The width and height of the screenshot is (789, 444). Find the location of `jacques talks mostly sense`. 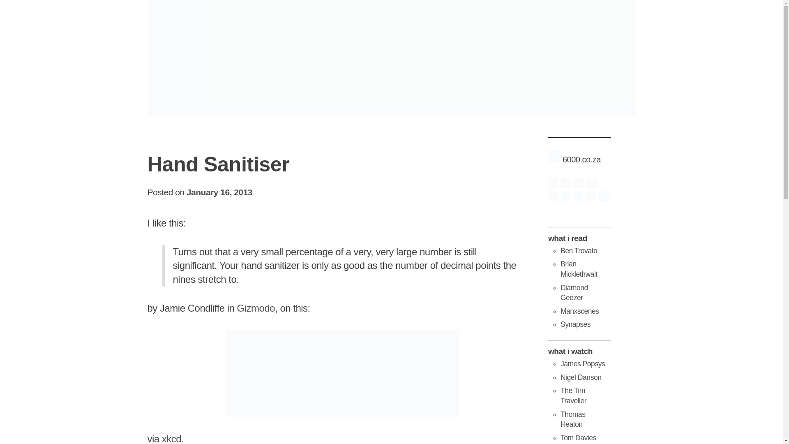

jacques talks mostly sense is located at coordinates (575, 324).